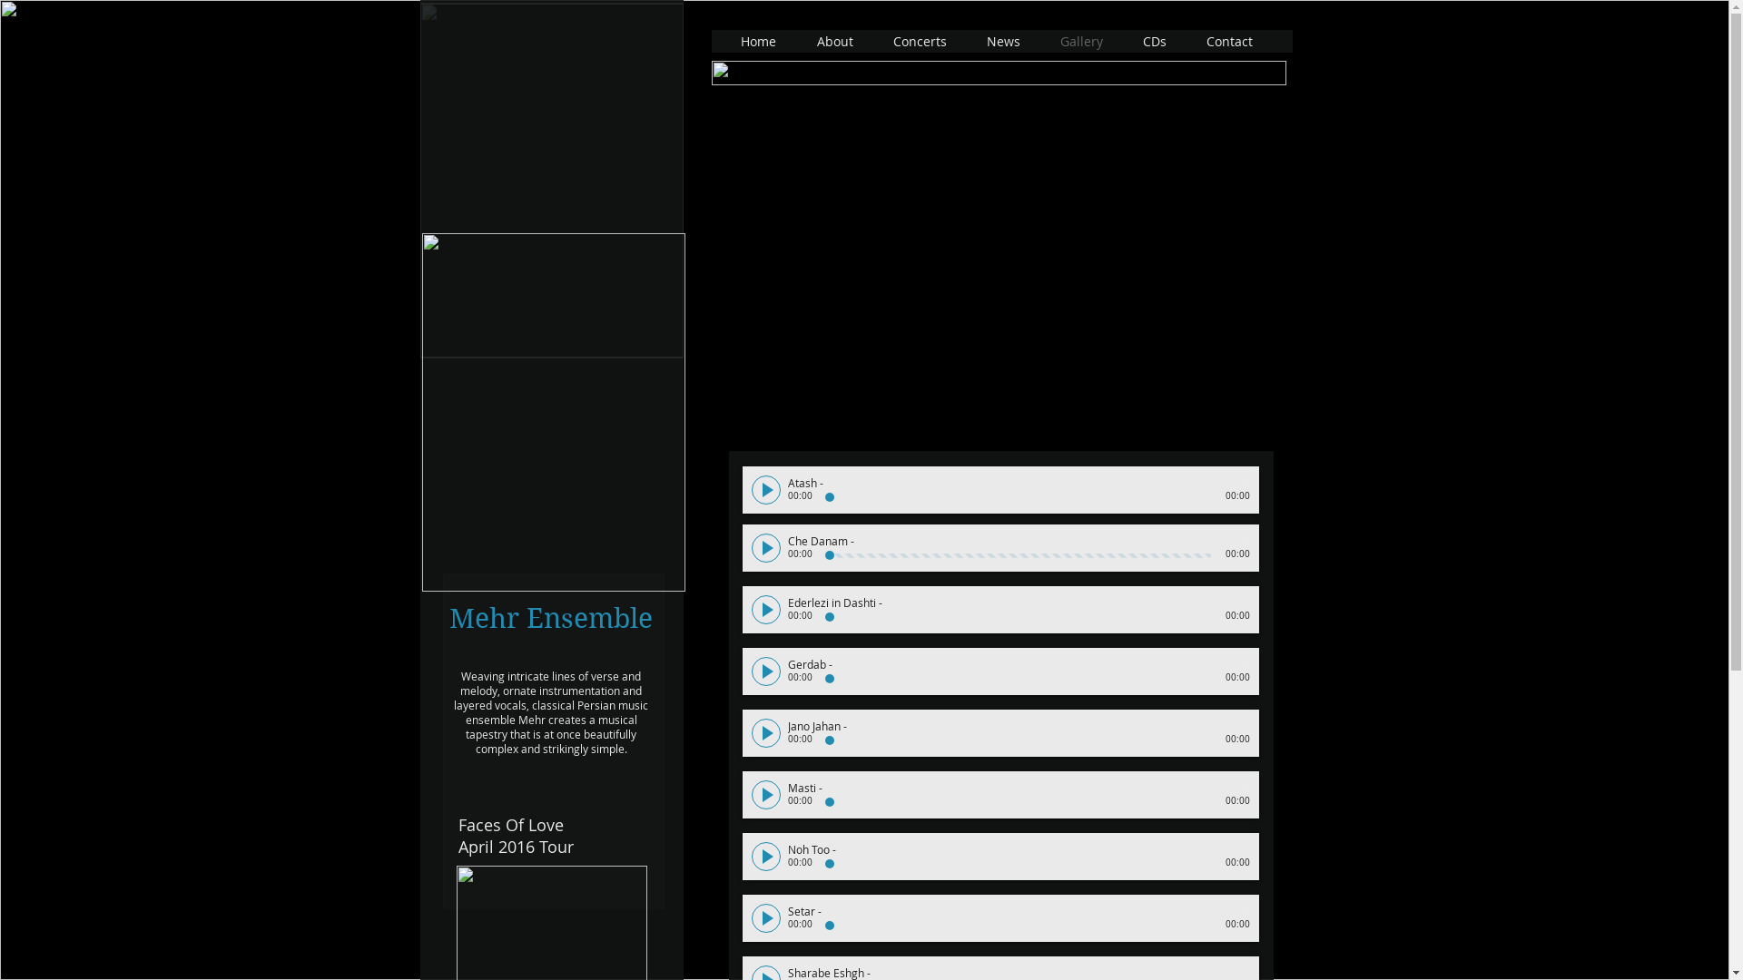  Describe the element at coordinates (1231, 42) in the screenshot. I see `Contact` at that location.